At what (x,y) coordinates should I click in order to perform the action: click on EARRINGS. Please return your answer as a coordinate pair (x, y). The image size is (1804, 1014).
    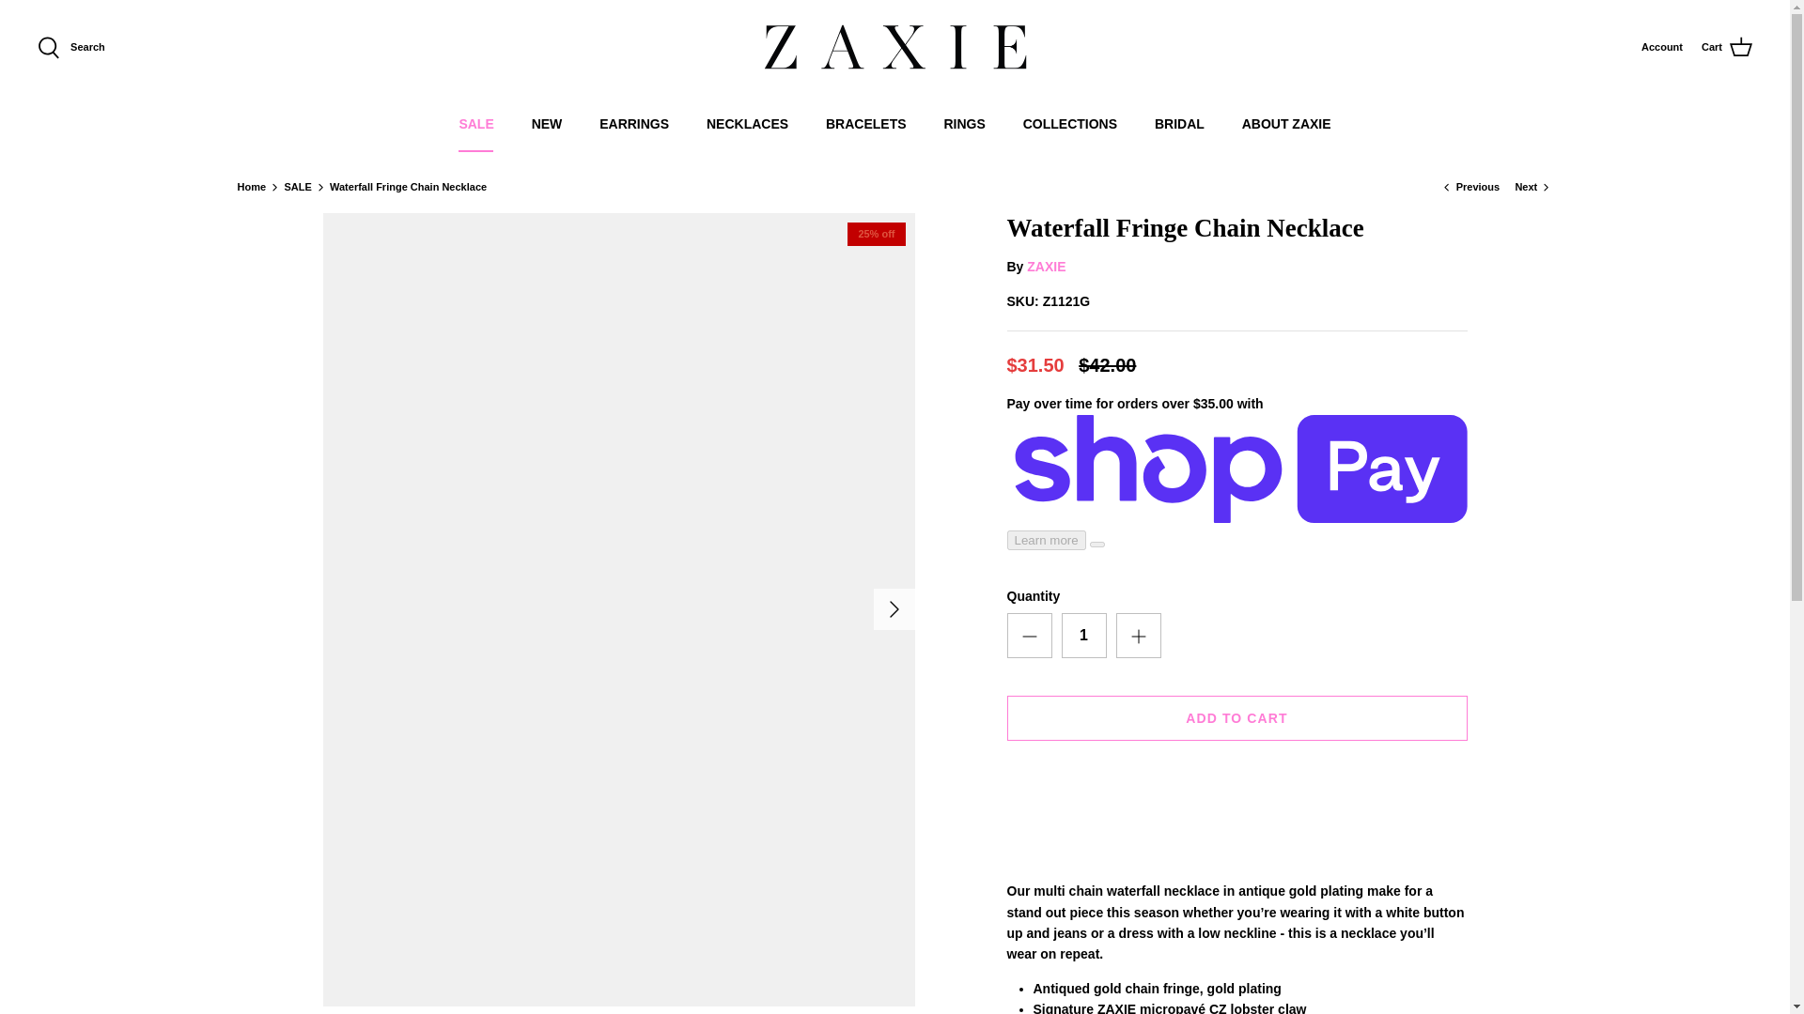
    Looking at the image, I should click on (633, 124).